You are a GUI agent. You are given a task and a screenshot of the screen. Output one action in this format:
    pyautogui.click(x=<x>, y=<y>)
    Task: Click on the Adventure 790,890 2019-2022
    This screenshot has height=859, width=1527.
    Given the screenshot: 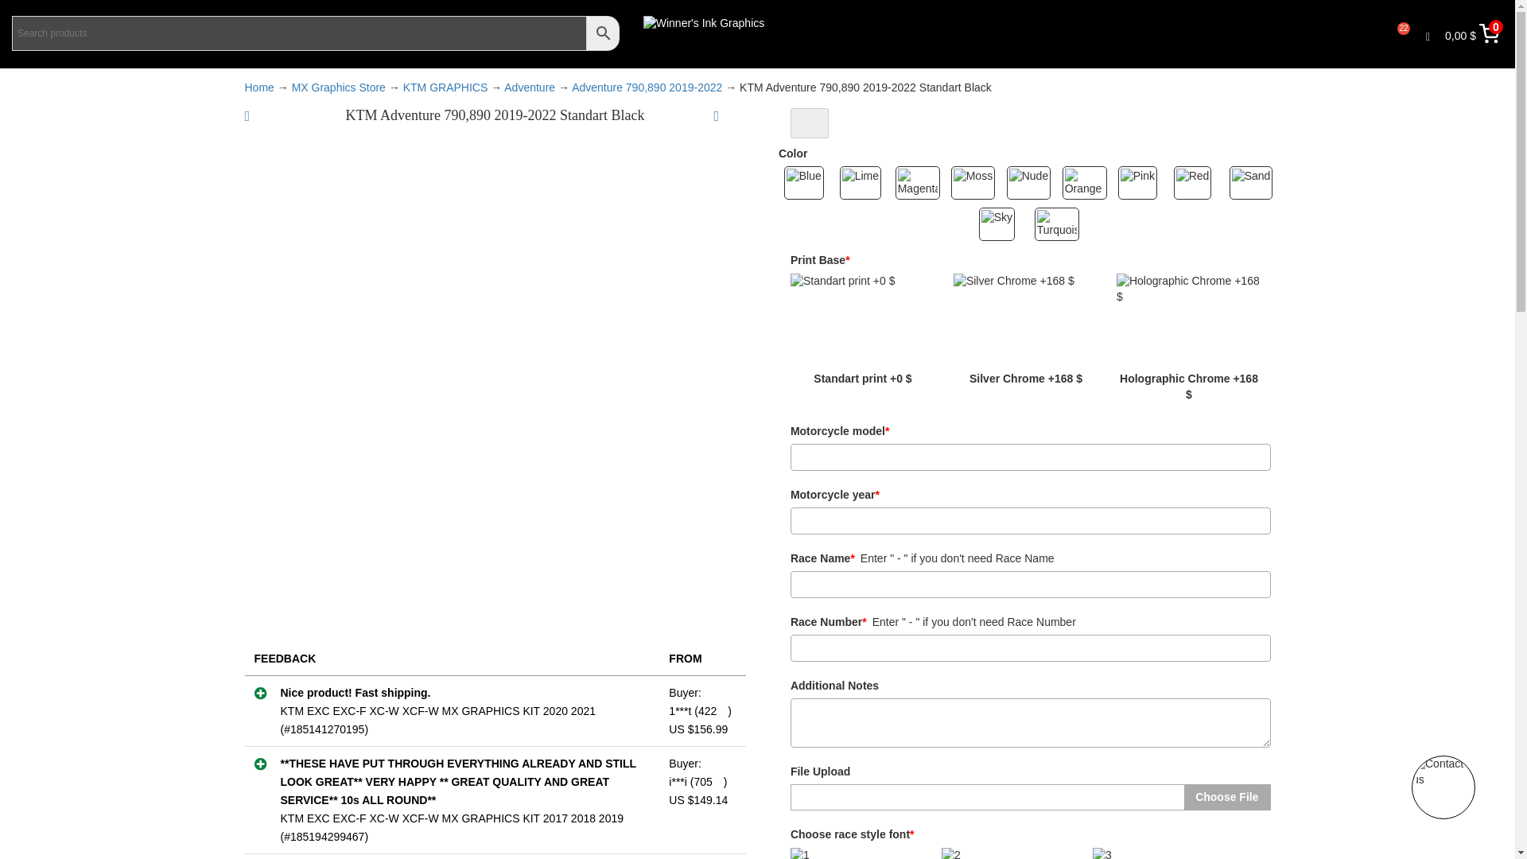 What is the action you would take?
    pyautogui.click(x=647, y=87)
    